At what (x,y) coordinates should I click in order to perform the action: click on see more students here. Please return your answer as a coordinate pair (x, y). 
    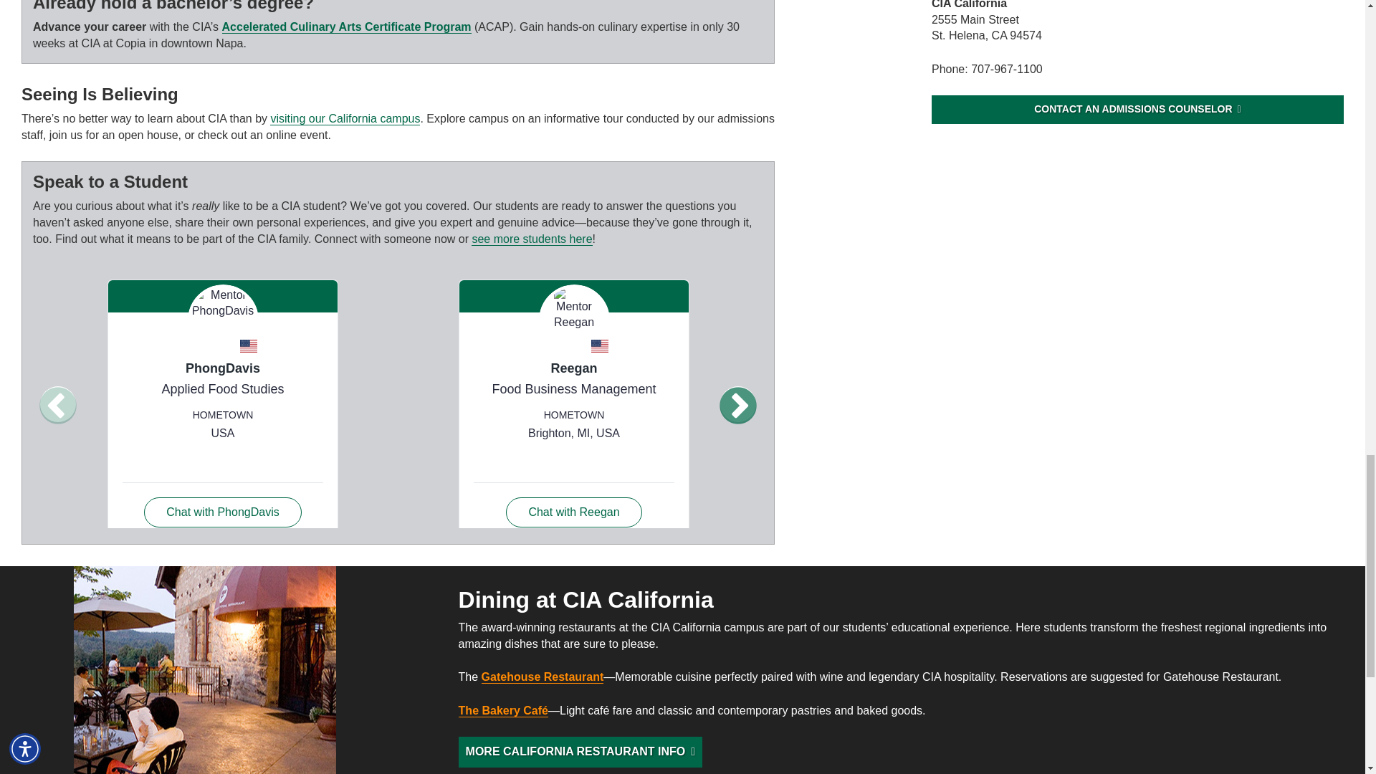
    Looking at the image, I should click on (532, 239).